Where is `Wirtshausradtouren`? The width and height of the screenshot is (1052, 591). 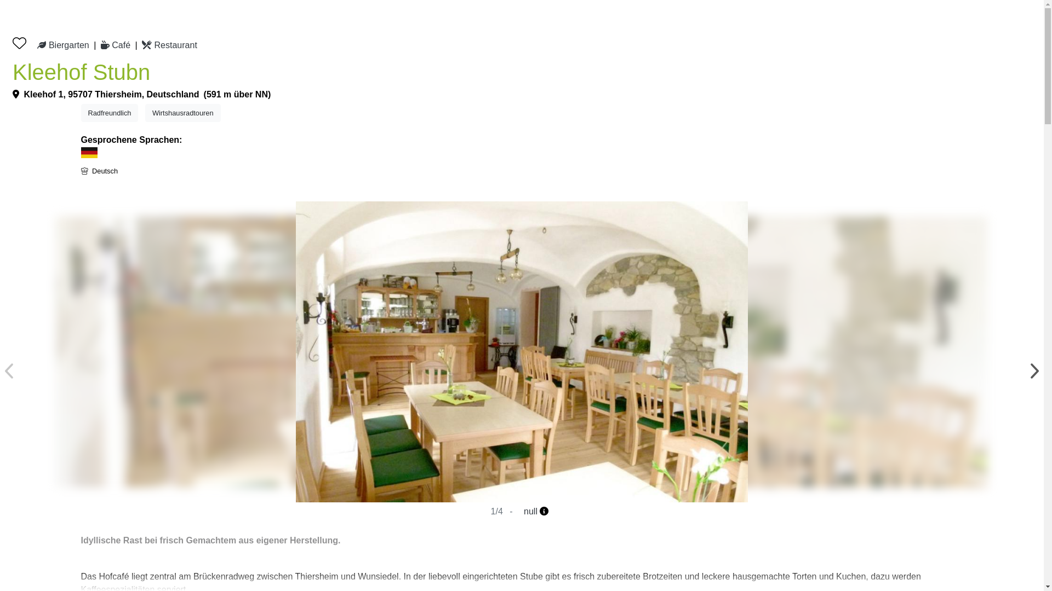
Wirtshausradtouren is located at coordinates (183, 113).